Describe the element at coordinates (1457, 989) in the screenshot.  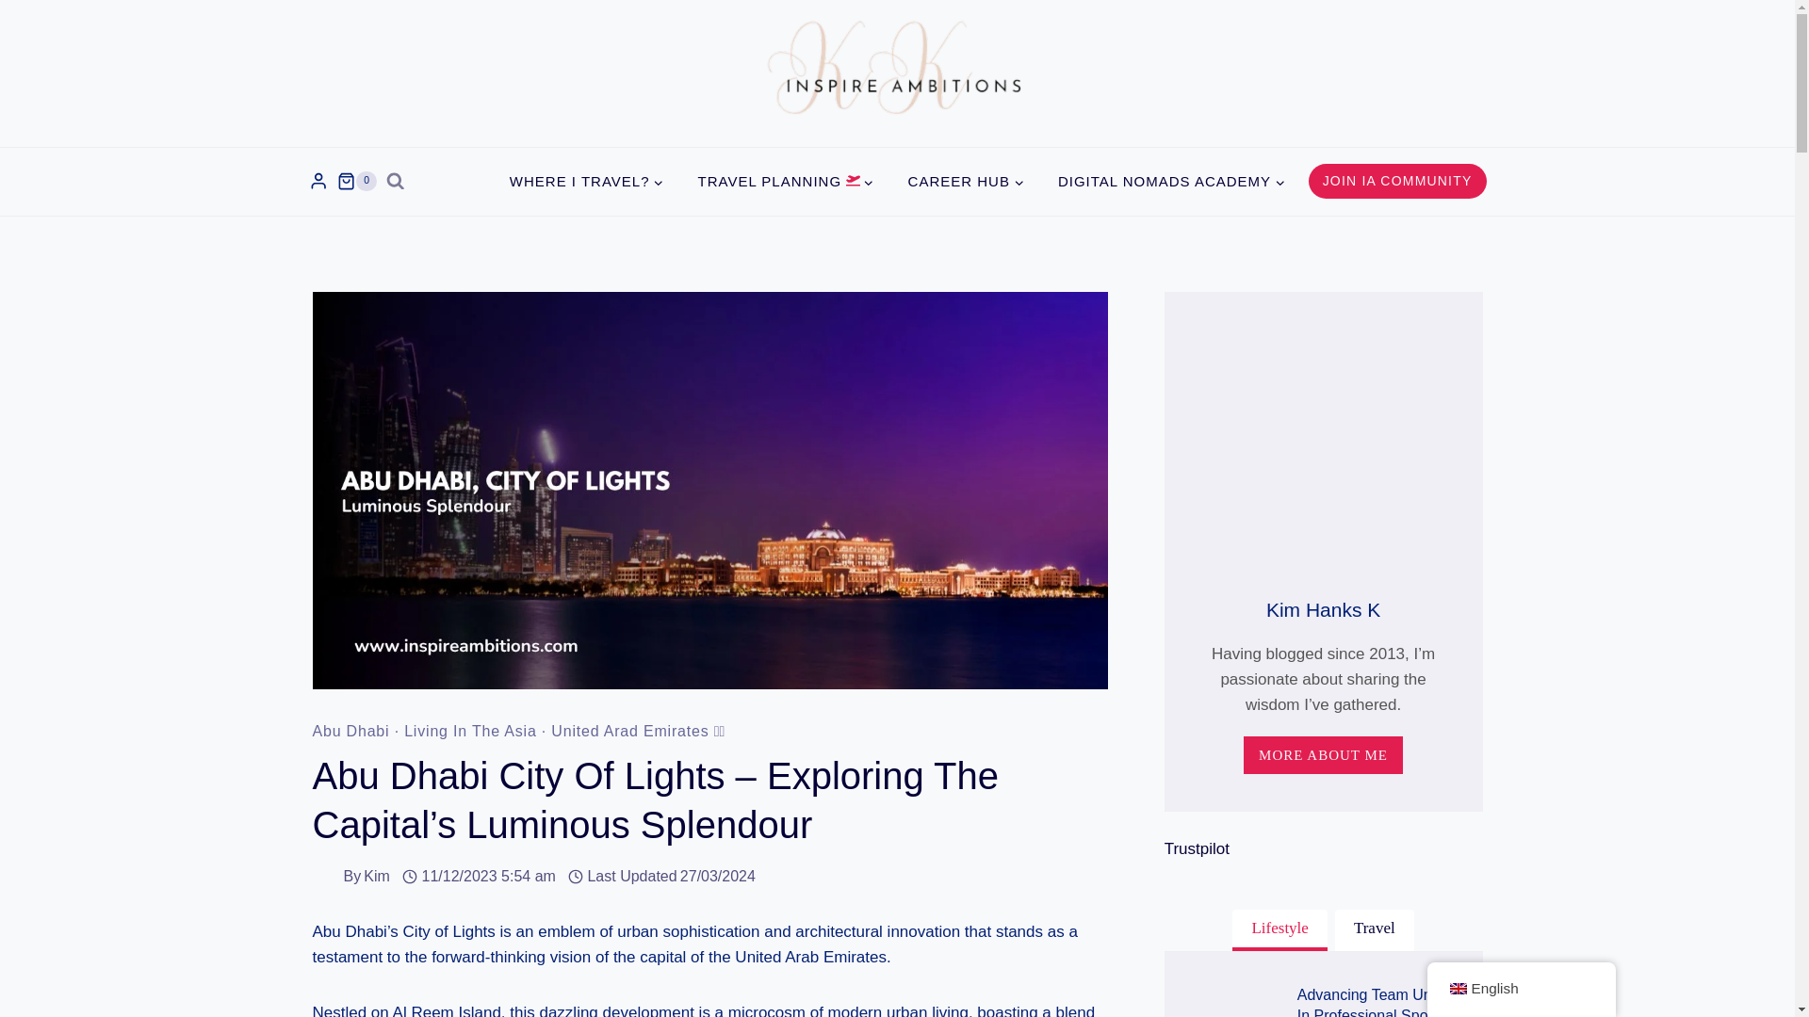
I see `English` at that location.